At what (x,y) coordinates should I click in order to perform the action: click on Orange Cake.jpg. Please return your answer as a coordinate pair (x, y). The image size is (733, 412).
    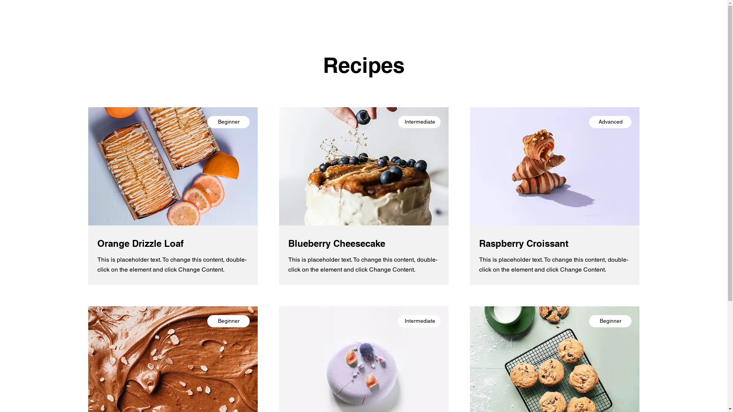
    Looking at the image, I should click on (173, 166).